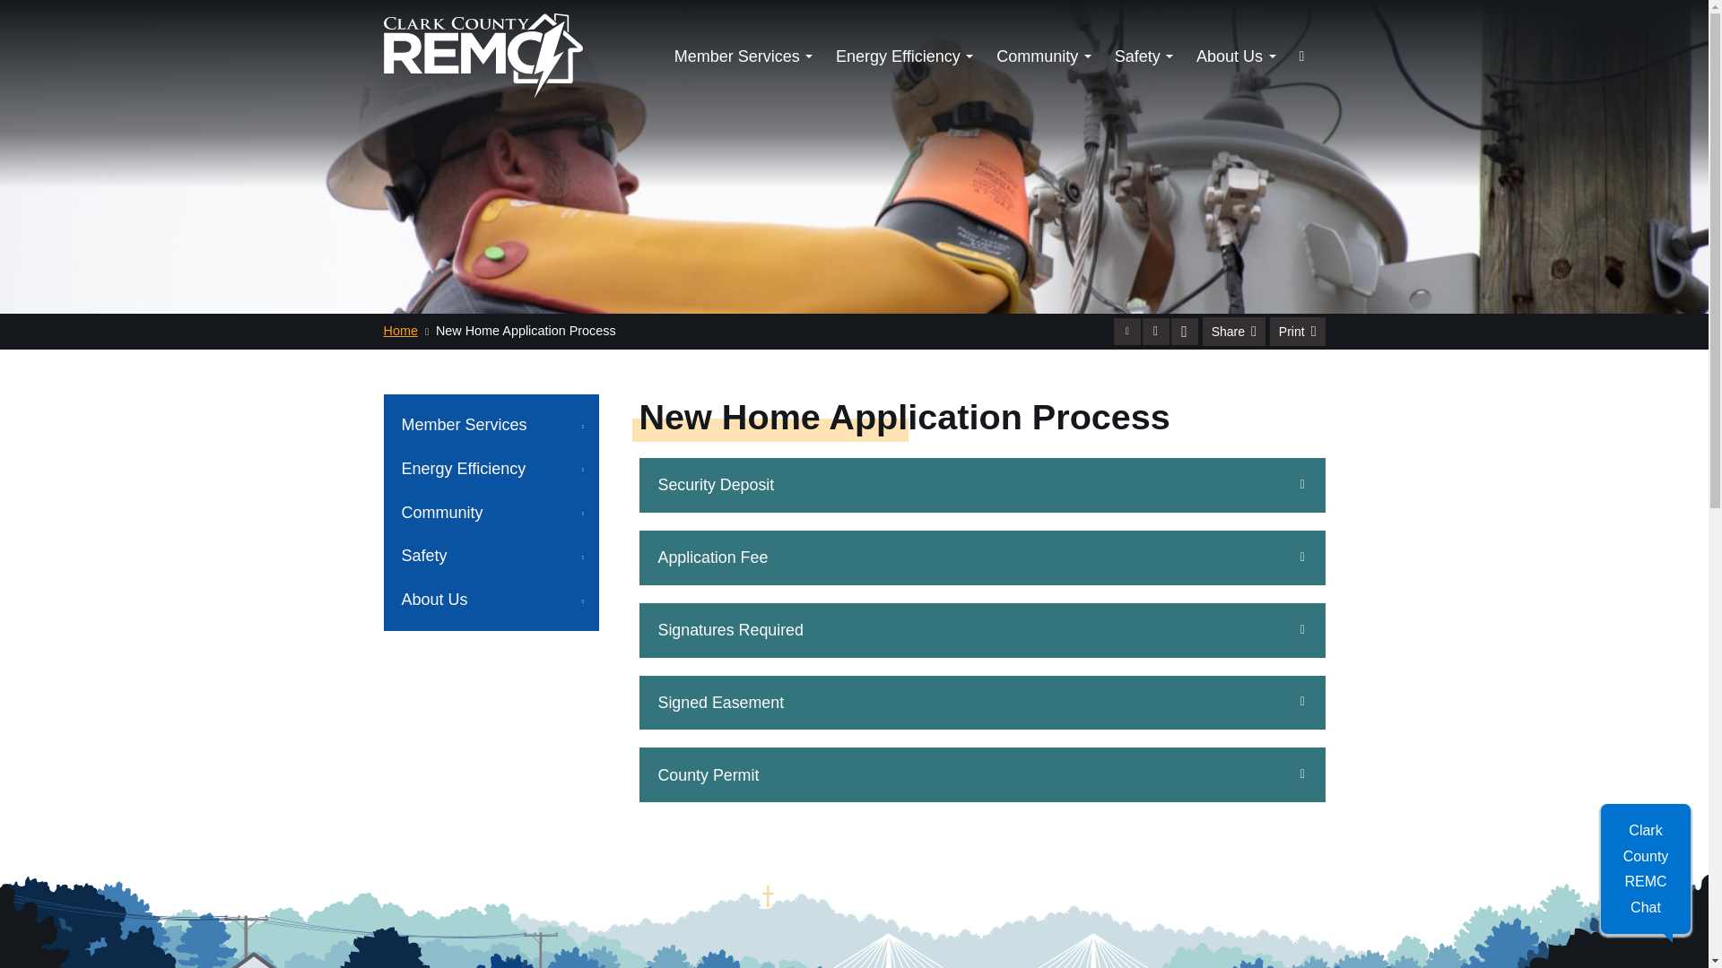  I want to click on Safety, so click(1143, 56).